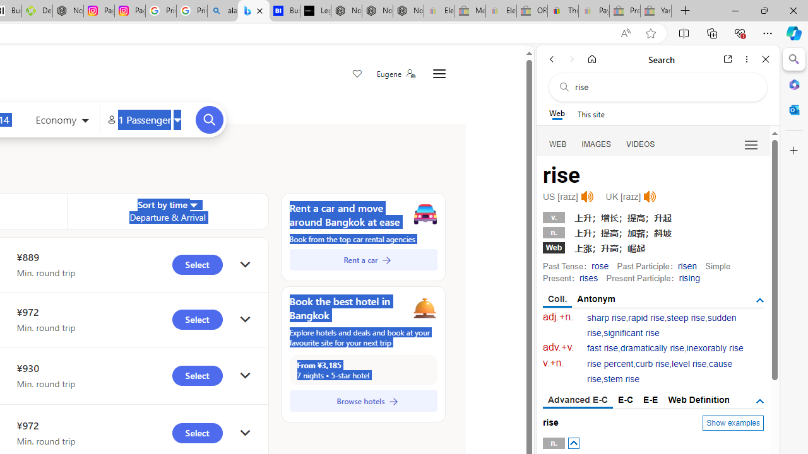  What do you see at coordinates (167, 211) in the screenshot?
I see `Sort by time Sorter Departure & Arrival` at bounding box center [167, 211].